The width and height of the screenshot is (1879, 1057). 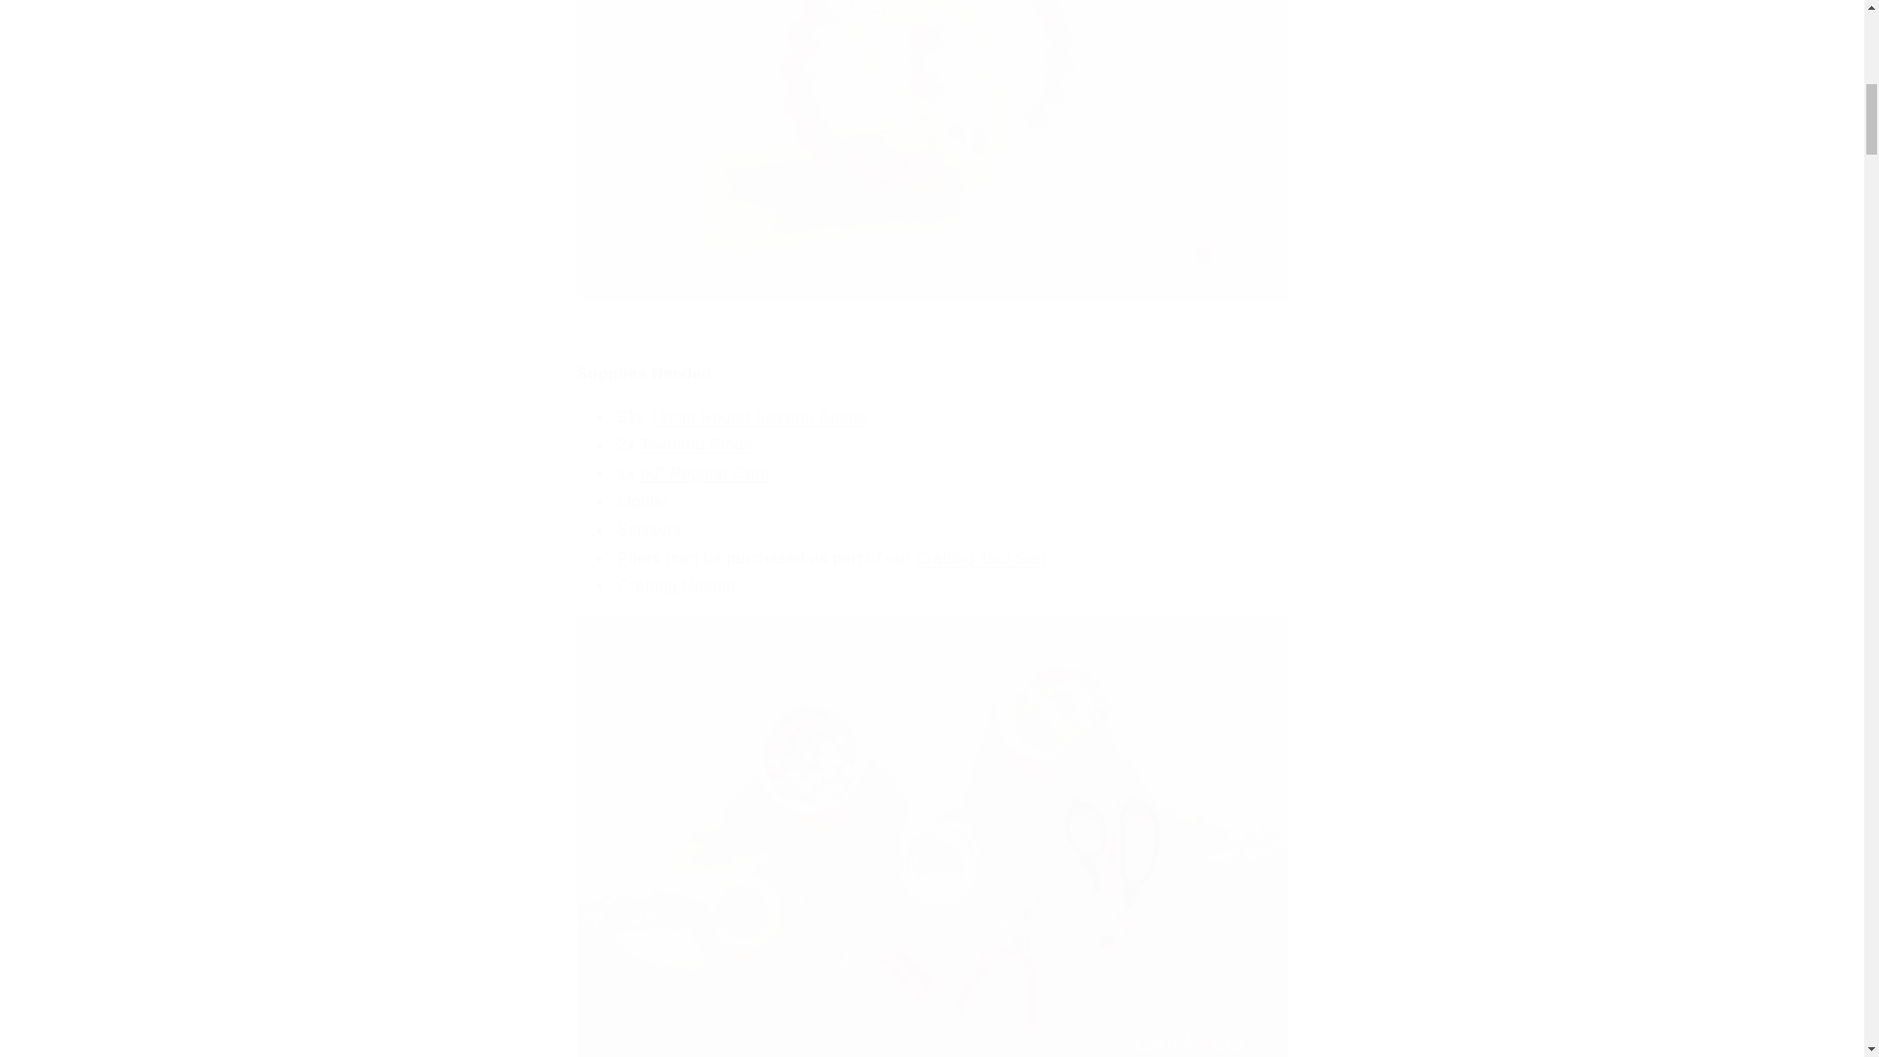 I want to click on 12mm Silicone Rounds, so click(x=757, y=417).